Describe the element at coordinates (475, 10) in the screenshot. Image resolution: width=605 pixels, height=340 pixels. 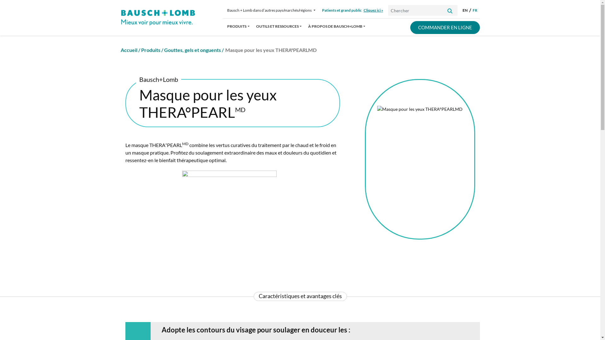
I see `FR` at that location.